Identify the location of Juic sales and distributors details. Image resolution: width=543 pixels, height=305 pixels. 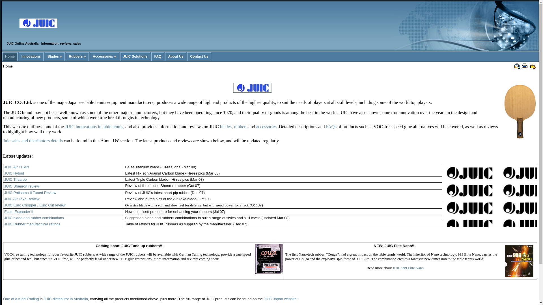
(33, 141).